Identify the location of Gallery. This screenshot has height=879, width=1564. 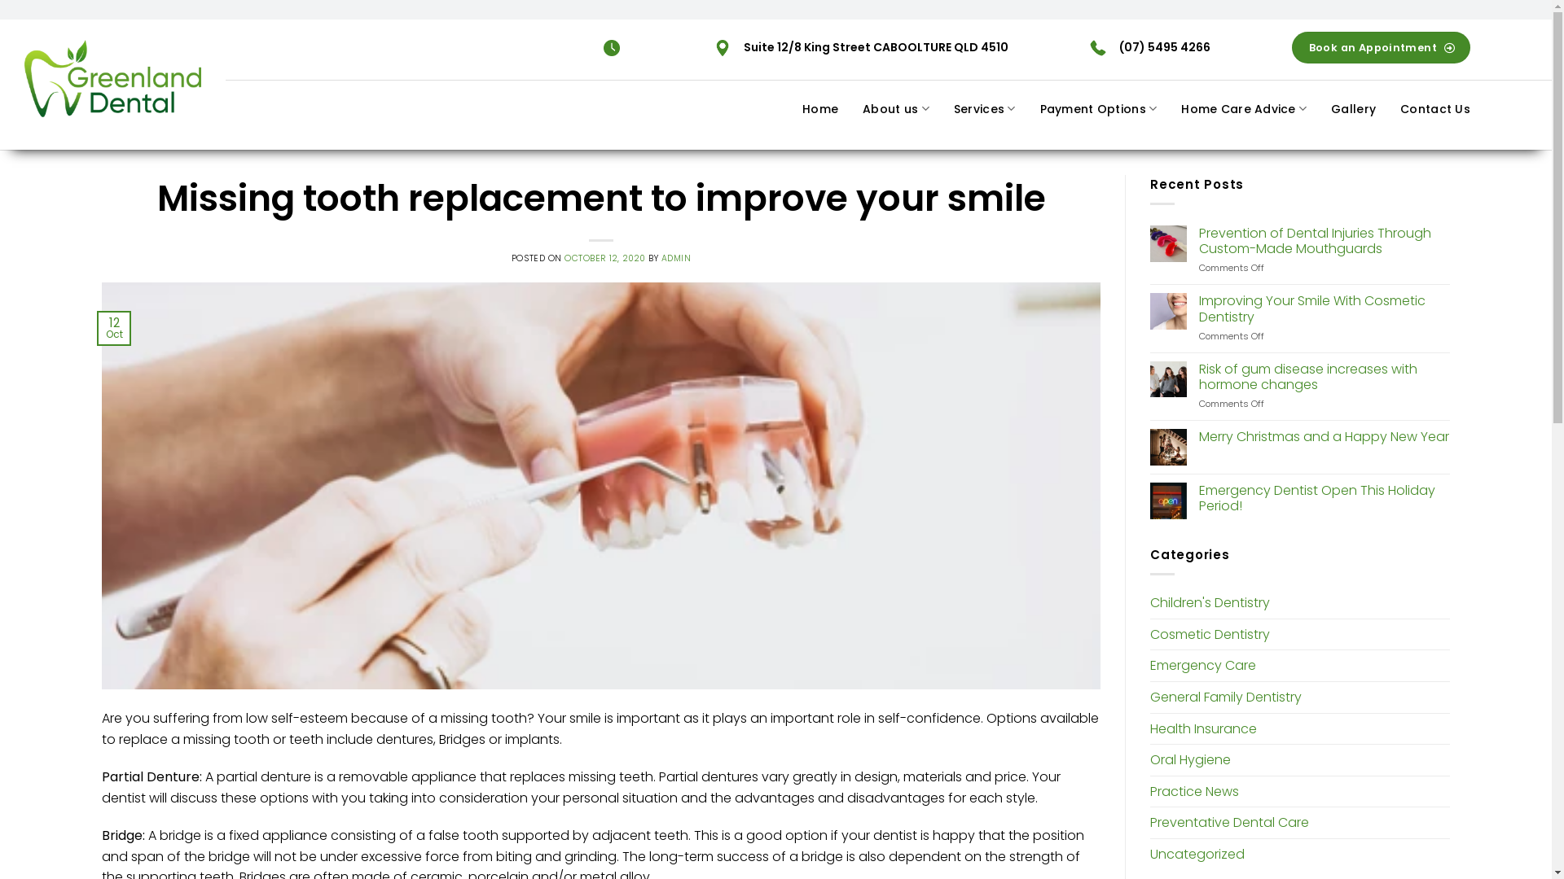
(1354, 109).